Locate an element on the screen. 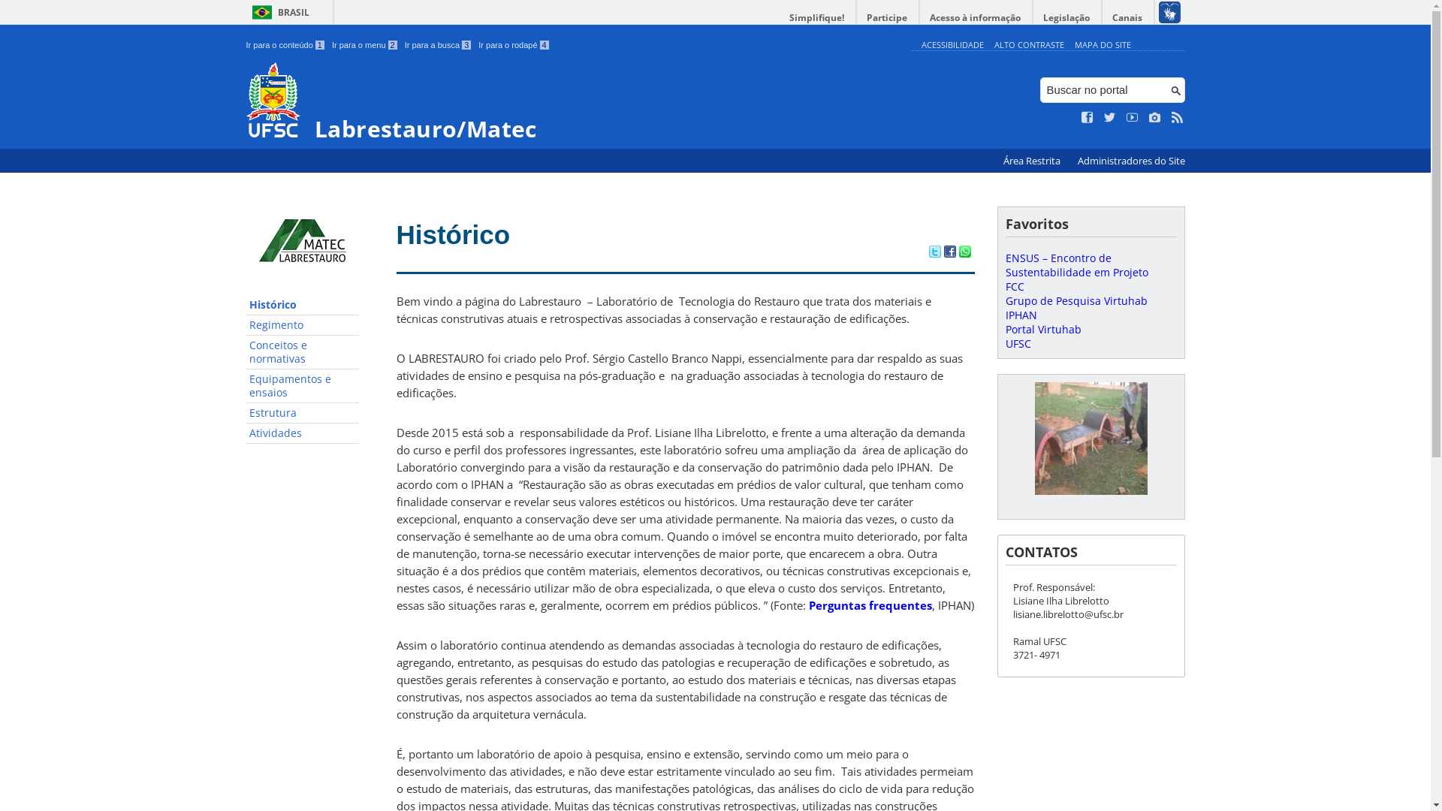  Compartilhar no Twitter is located at coordinates (934, 253).